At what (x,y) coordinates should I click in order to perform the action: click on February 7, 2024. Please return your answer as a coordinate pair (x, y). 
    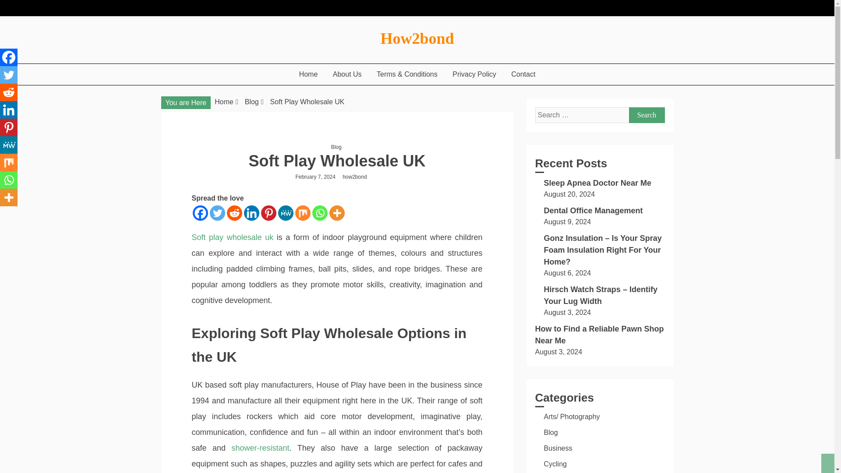
    Looking at the image, I should click on (314, 177).